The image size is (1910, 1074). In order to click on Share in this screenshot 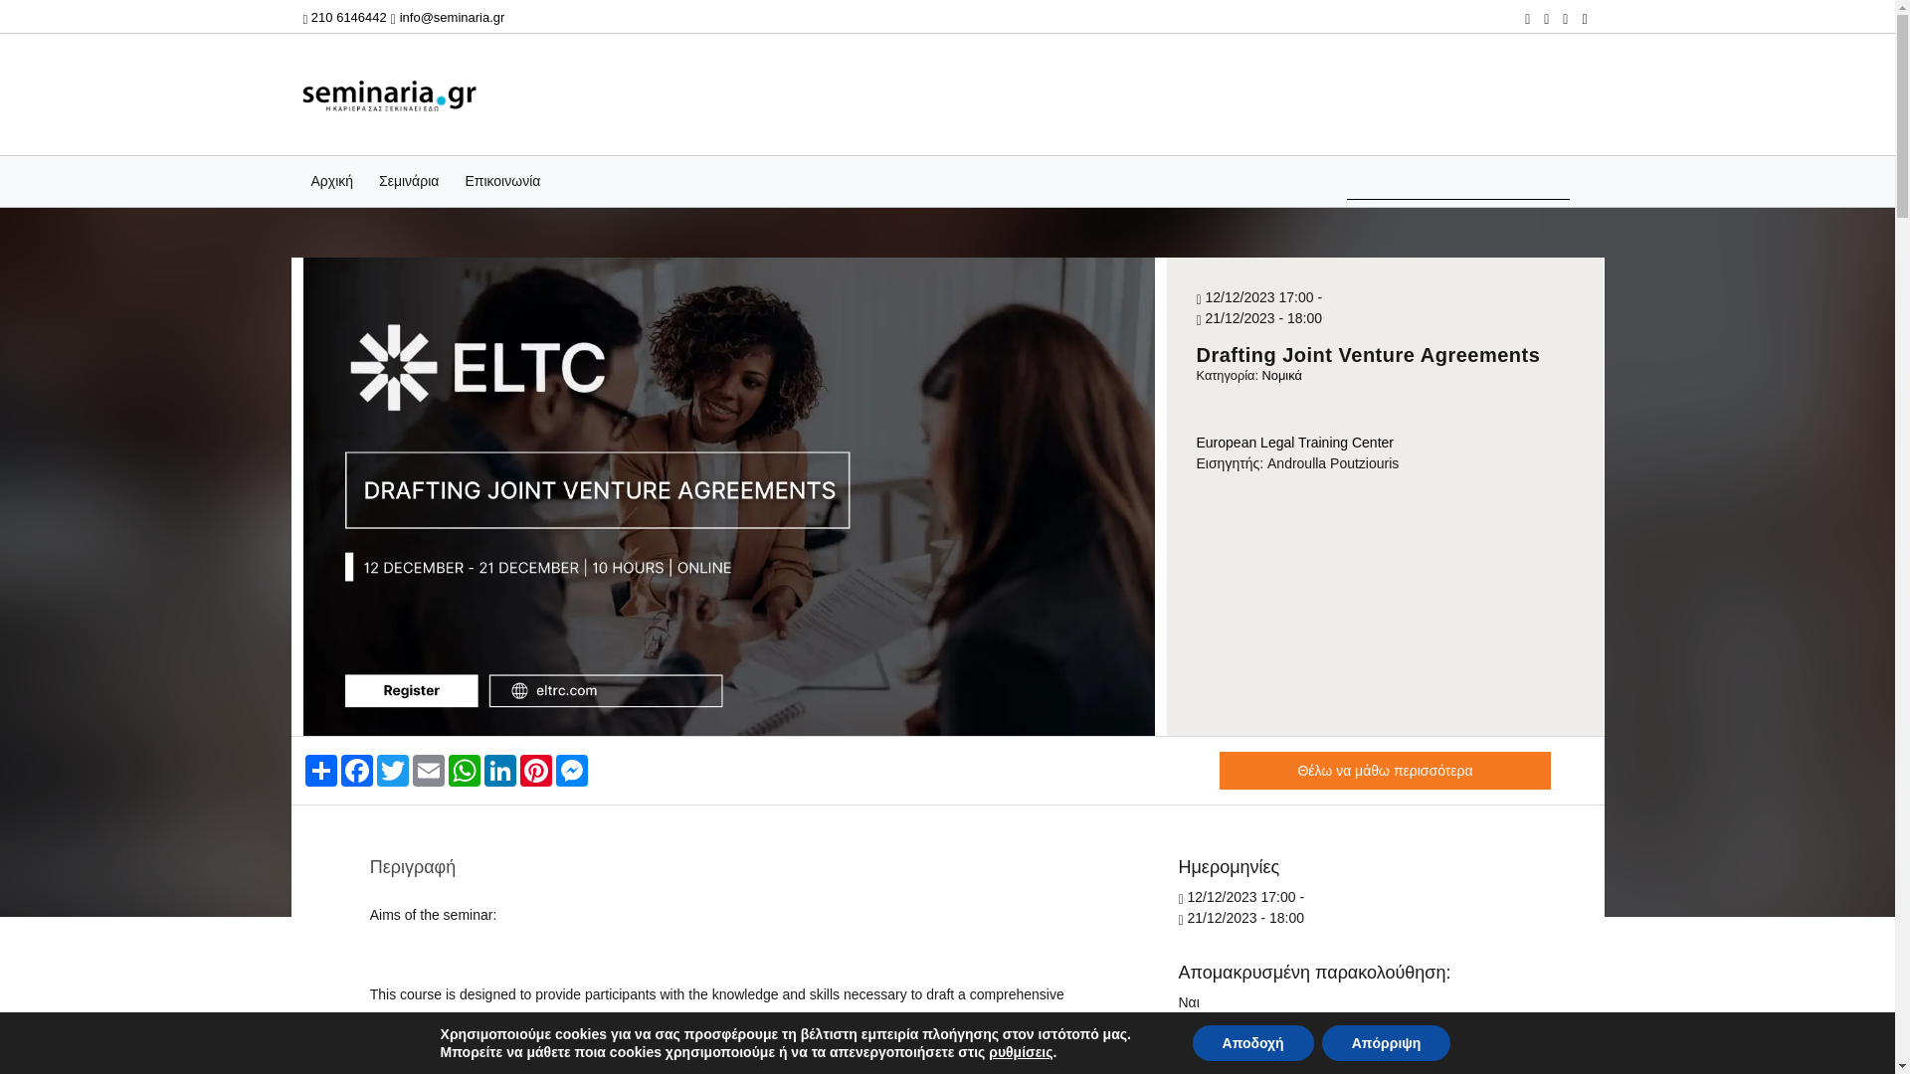, I will do `click(319, 770)`.